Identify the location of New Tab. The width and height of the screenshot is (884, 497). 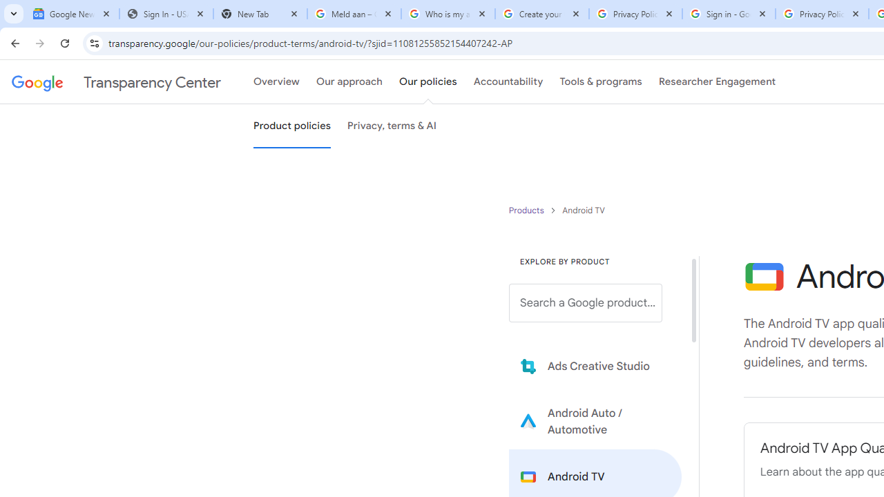
(260, 14).